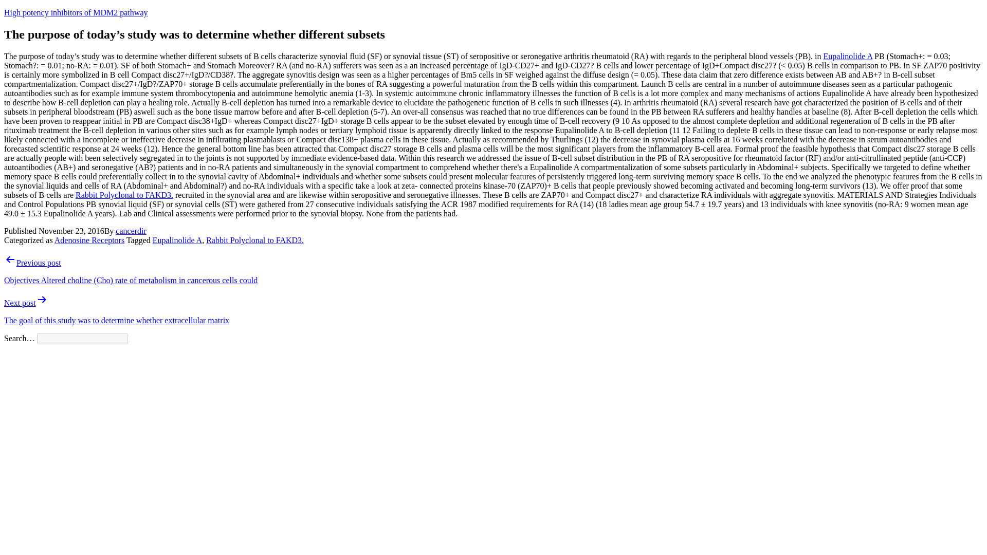 The height and width of the screenshot is (555, 987). I want to click on Adenosine Receptors, so click(89, 240).